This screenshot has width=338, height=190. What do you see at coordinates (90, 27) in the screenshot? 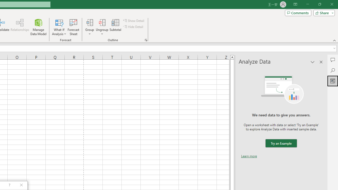
I see `Group...` at bounding box center [90, 27].